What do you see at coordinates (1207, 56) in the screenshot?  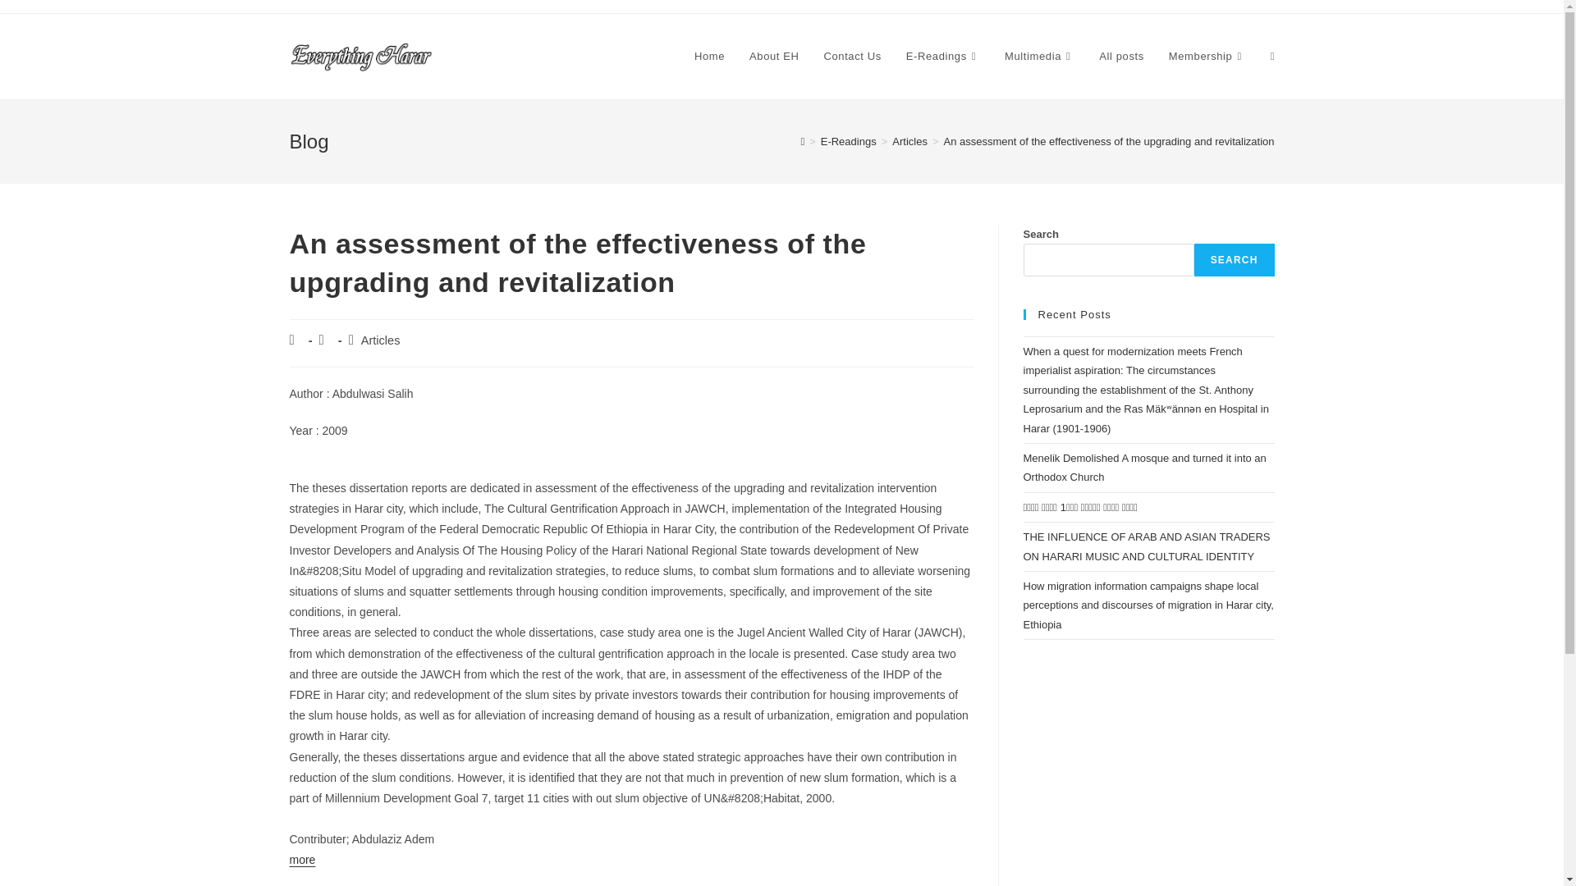 I see `Membership` at bounding box center [1207, 56].